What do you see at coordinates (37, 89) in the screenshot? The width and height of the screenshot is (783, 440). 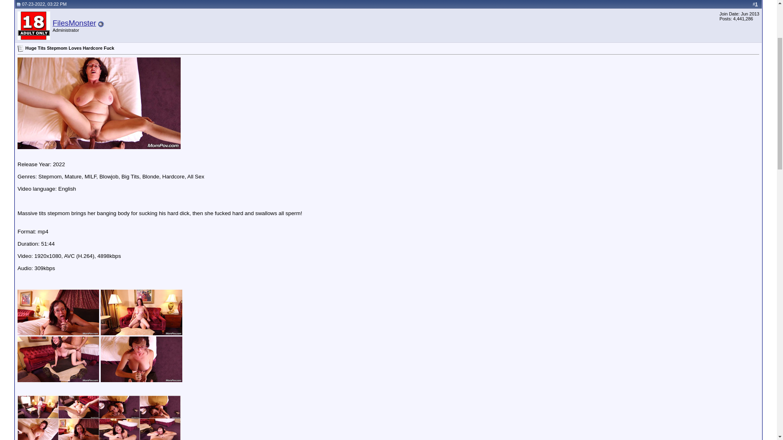 I see `Reply` at bounding box center [37, 89].